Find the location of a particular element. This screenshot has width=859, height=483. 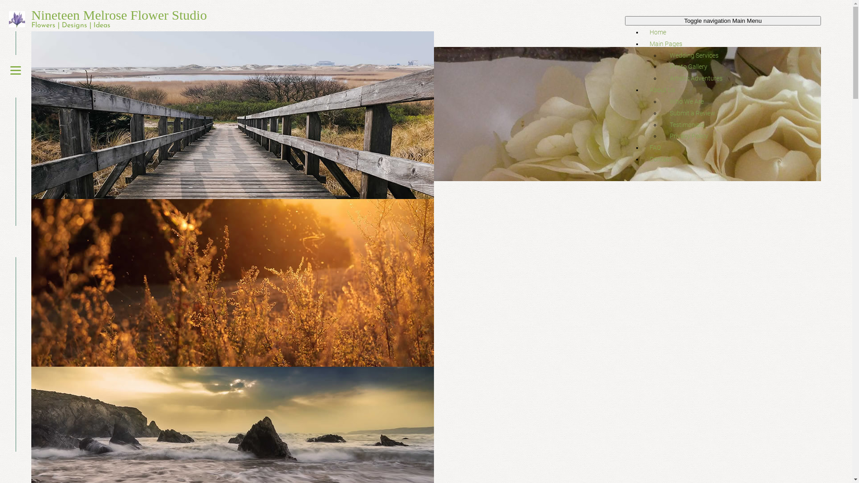

Who We Are is located at coordinates (687, 102).